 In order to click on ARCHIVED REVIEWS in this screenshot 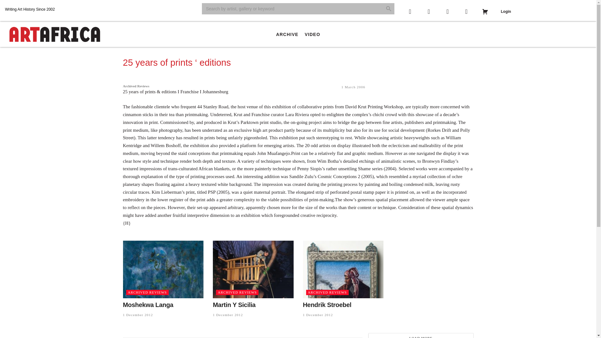, I will do `click(237, 292)`.